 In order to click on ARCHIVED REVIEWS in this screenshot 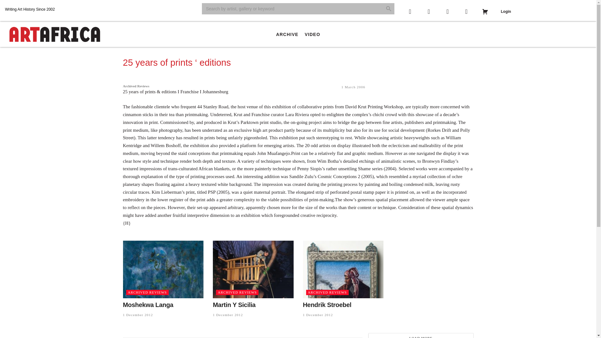, I will do `click(237, 292)`.